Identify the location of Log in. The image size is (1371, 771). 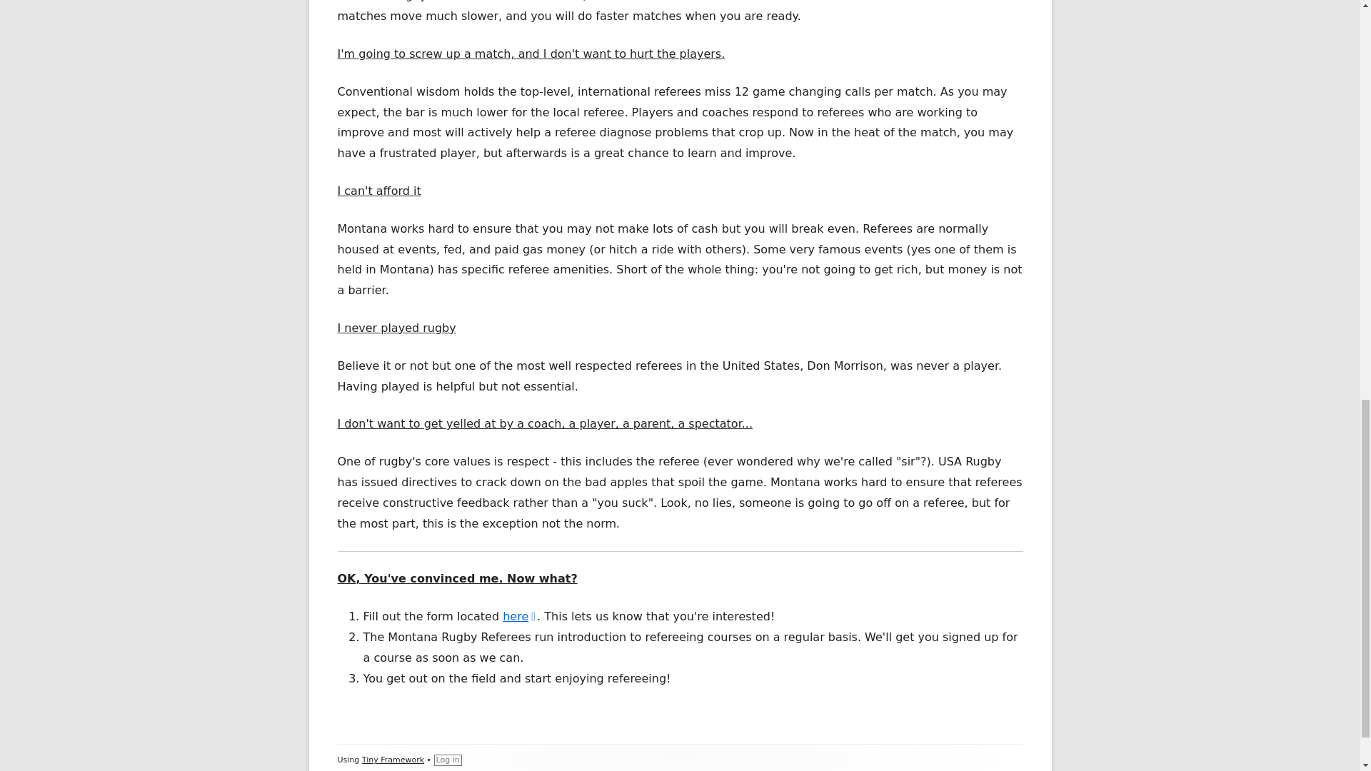
(520, 616).